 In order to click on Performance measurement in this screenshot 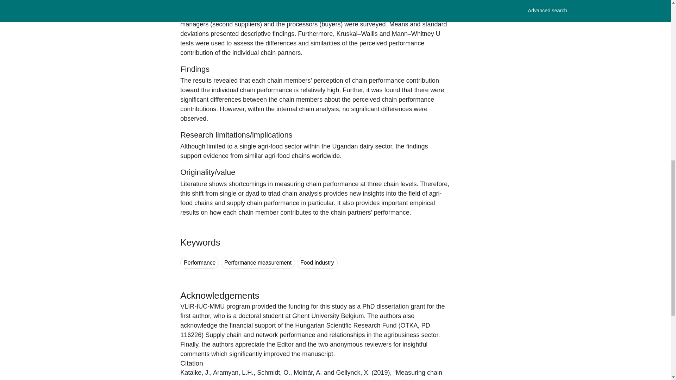, I will do `click(258, 263)`.